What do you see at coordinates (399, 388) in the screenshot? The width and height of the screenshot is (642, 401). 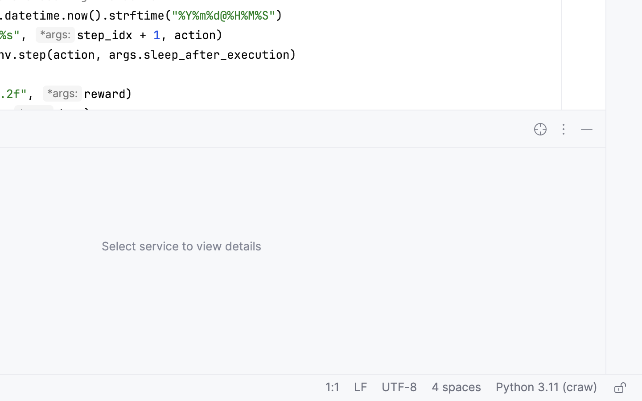 I see `UTF-8` at bounding box center [399, 388].